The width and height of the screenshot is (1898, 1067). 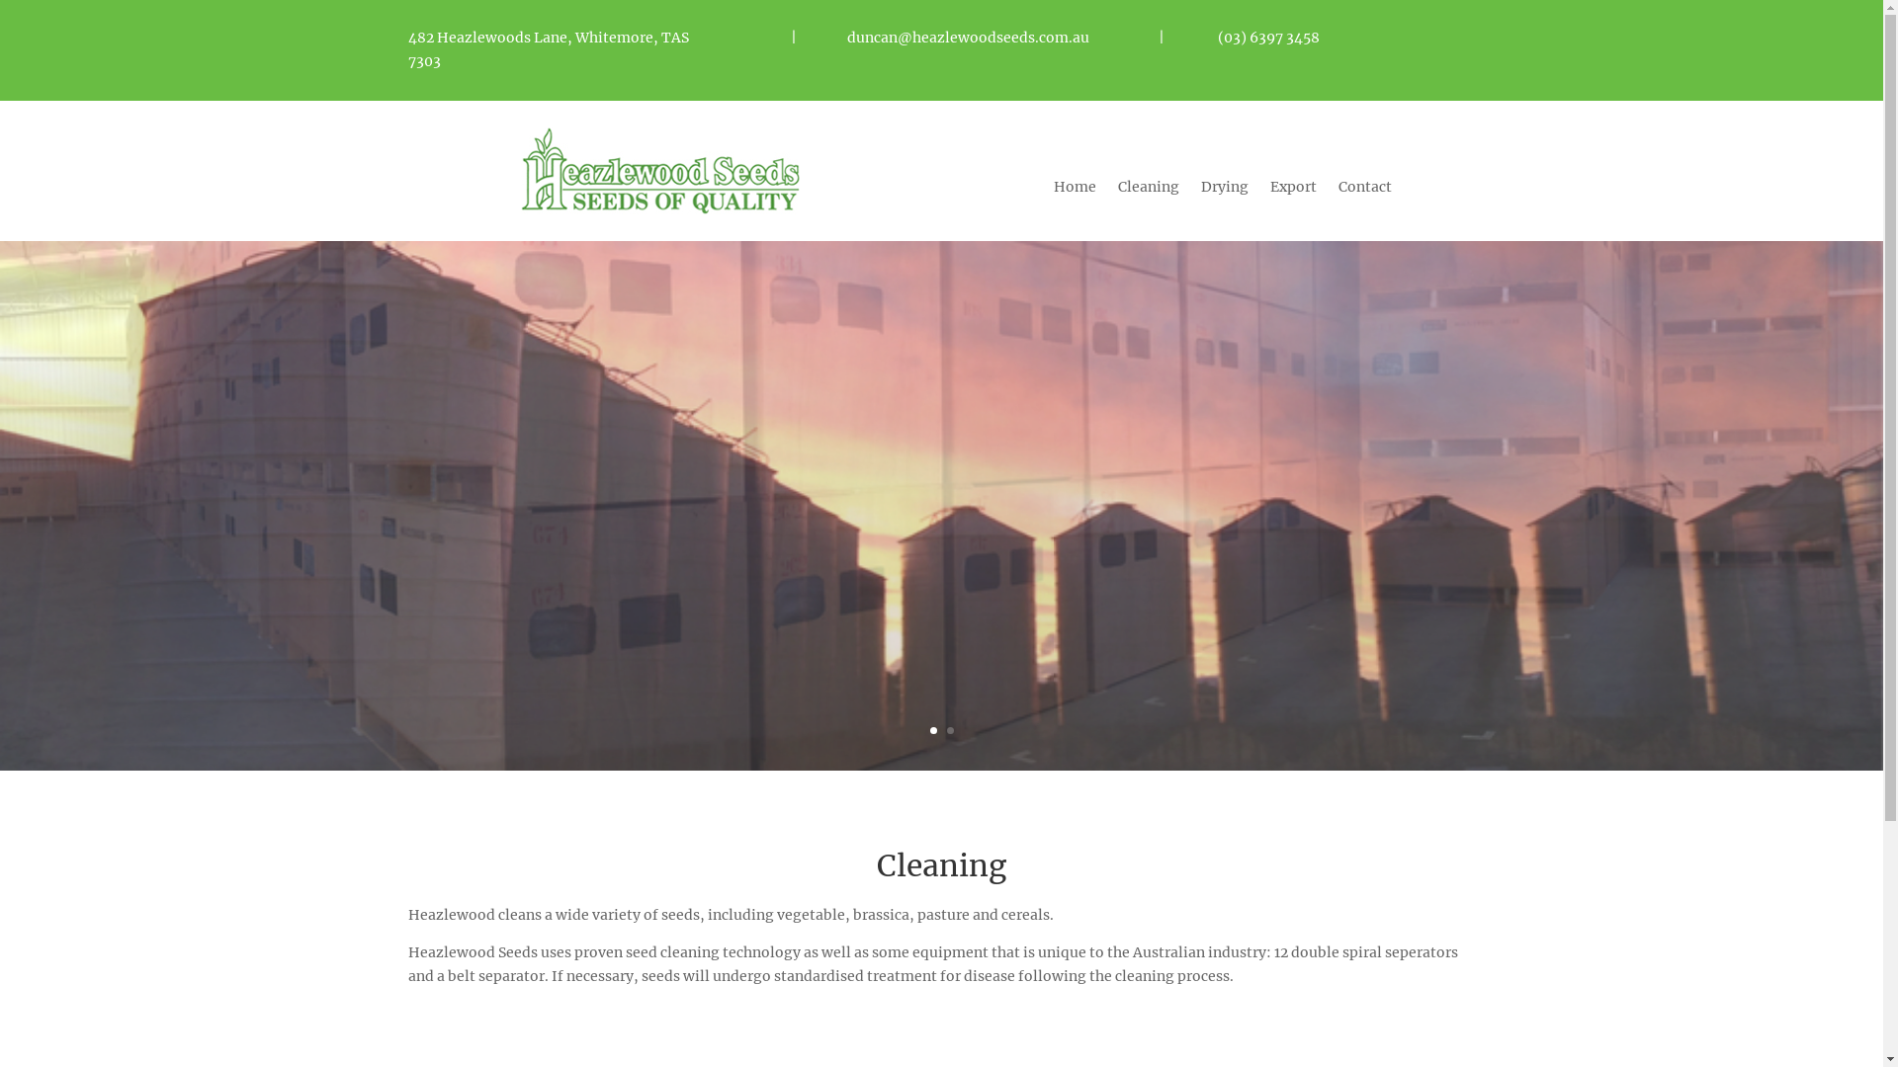 What do you see at coordinates (1293, 191) in the screenshot?
I see `Export` at bounding box center [1293, 191].